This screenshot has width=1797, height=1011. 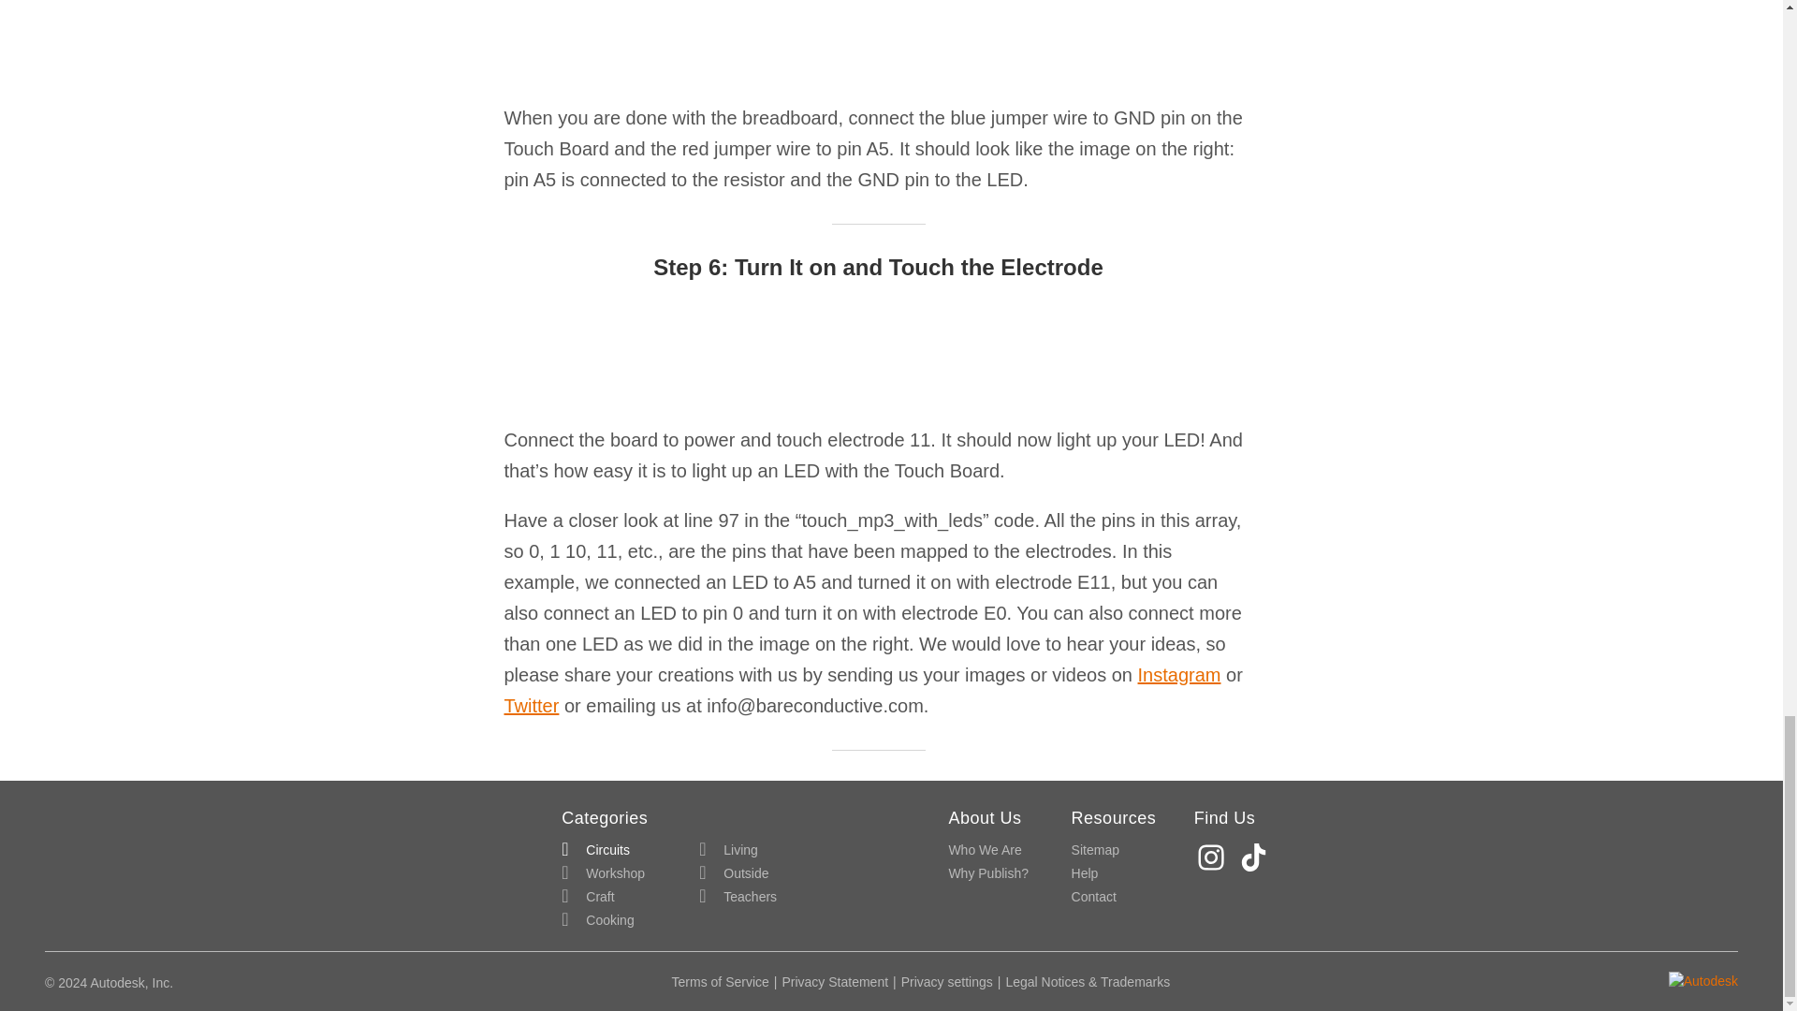 I want to click on Workshop, so click(x=603, y=874).